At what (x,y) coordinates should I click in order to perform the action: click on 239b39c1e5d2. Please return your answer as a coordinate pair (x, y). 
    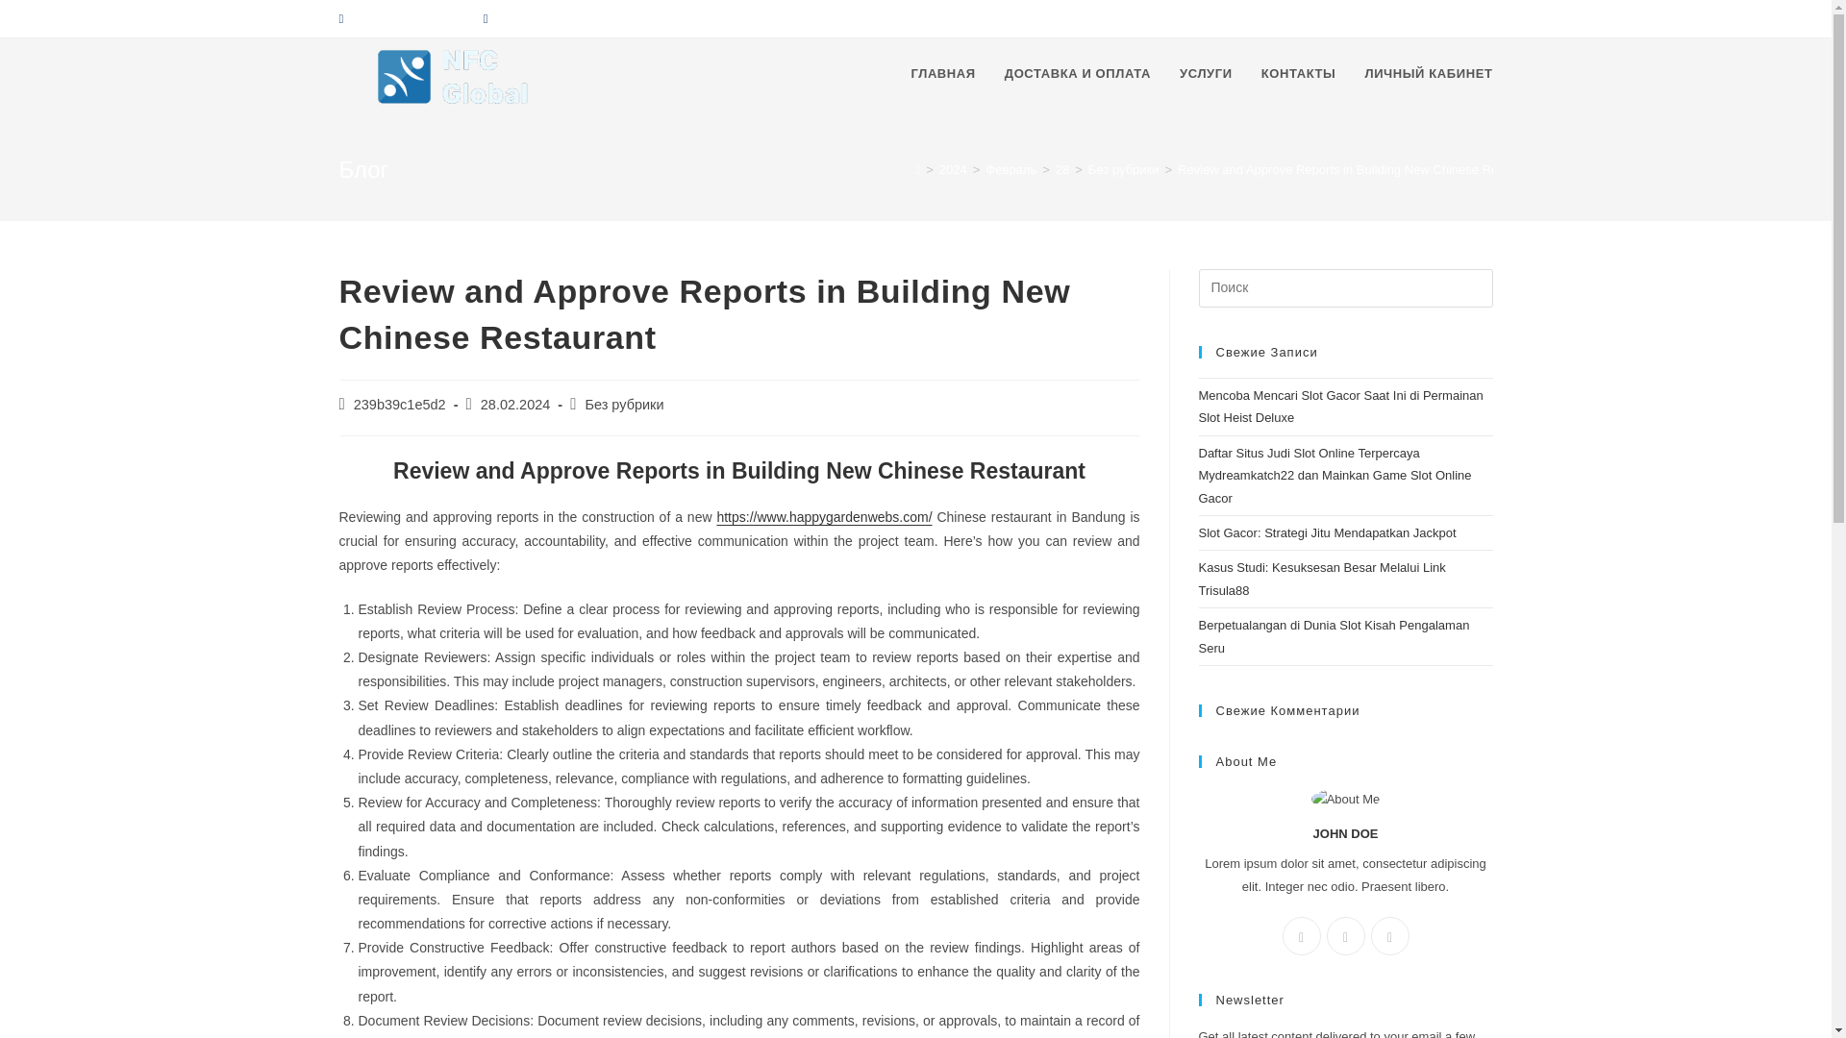
    Looking at the image, I should click on (400, 404).